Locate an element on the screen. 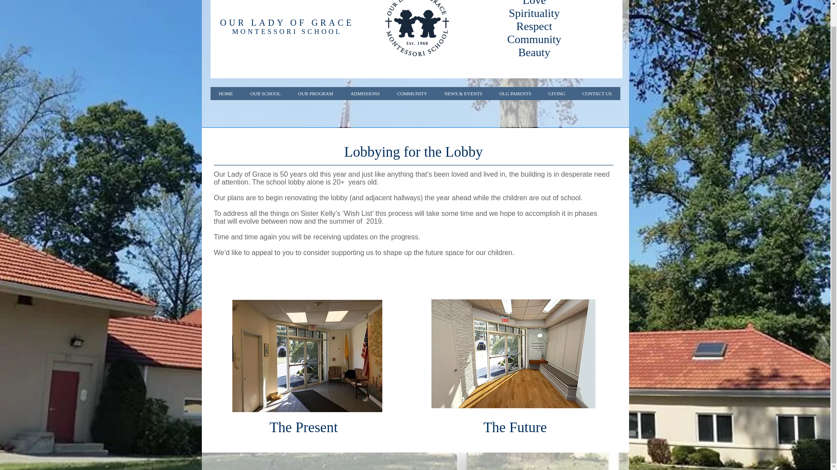 This screenshot has height=470, width=837. COMMUNITY is located at coordinates (412, 93).